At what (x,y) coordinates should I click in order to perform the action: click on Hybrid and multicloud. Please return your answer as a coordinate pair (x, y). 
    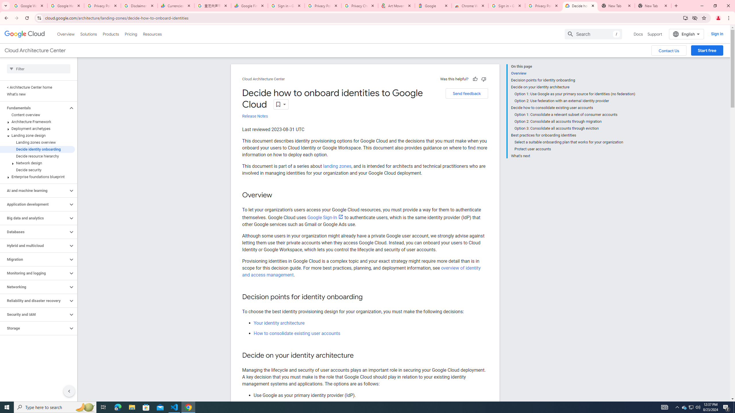
    Looking at the image, I should click on (34, 246).